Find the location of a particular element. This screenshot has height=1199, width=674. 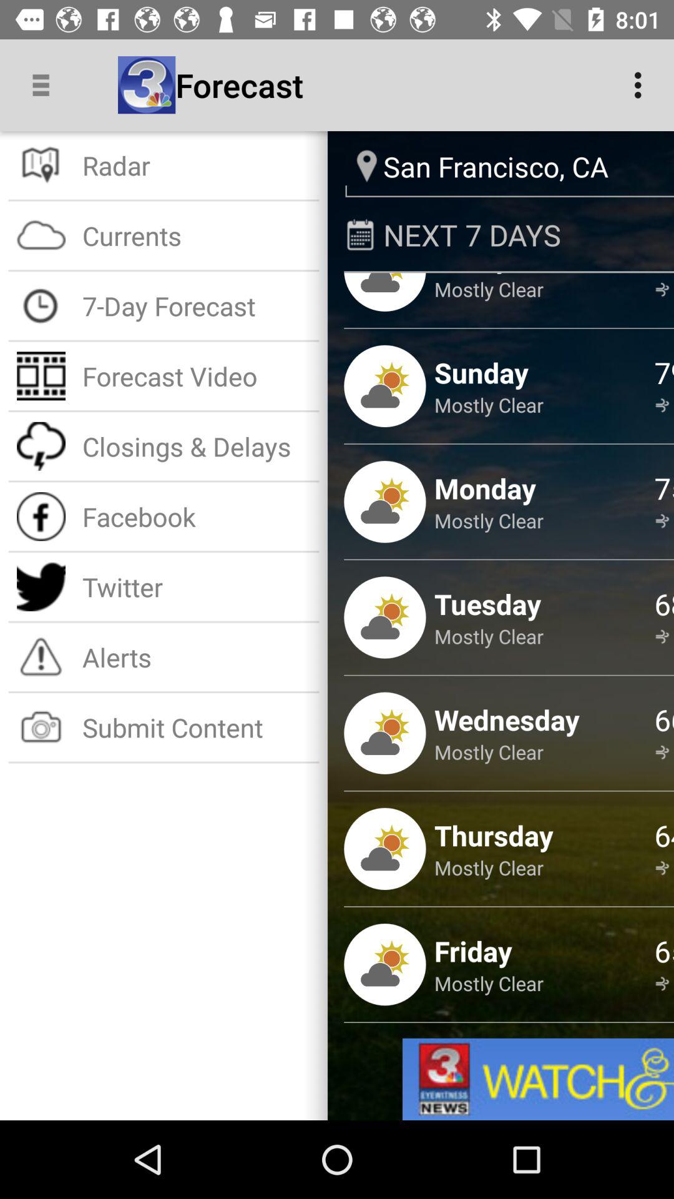

swipe to the twitter is located at coordinates (196, 587).